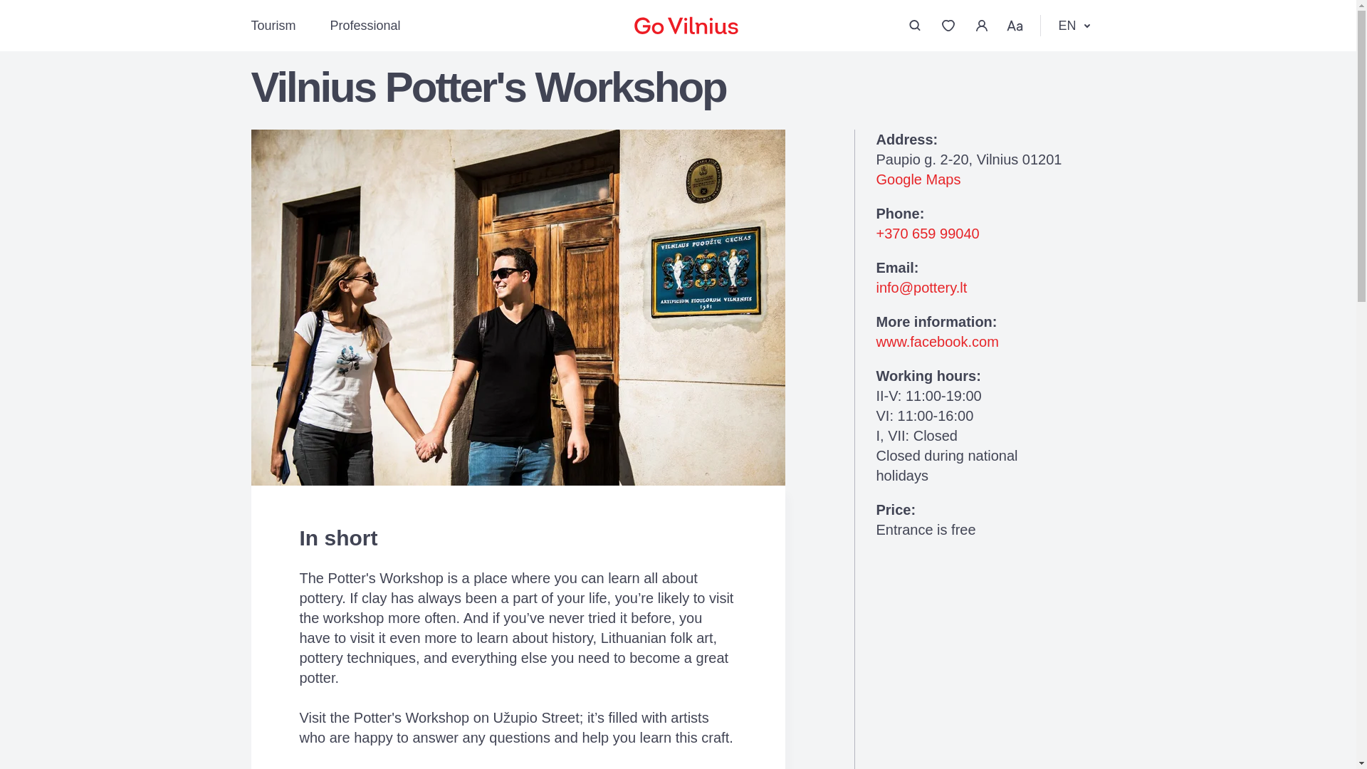 This screenshot has width=1367, height=769. Describe the element at coordinates (365, 25) in the screenshot. I see `Professional` at that location.